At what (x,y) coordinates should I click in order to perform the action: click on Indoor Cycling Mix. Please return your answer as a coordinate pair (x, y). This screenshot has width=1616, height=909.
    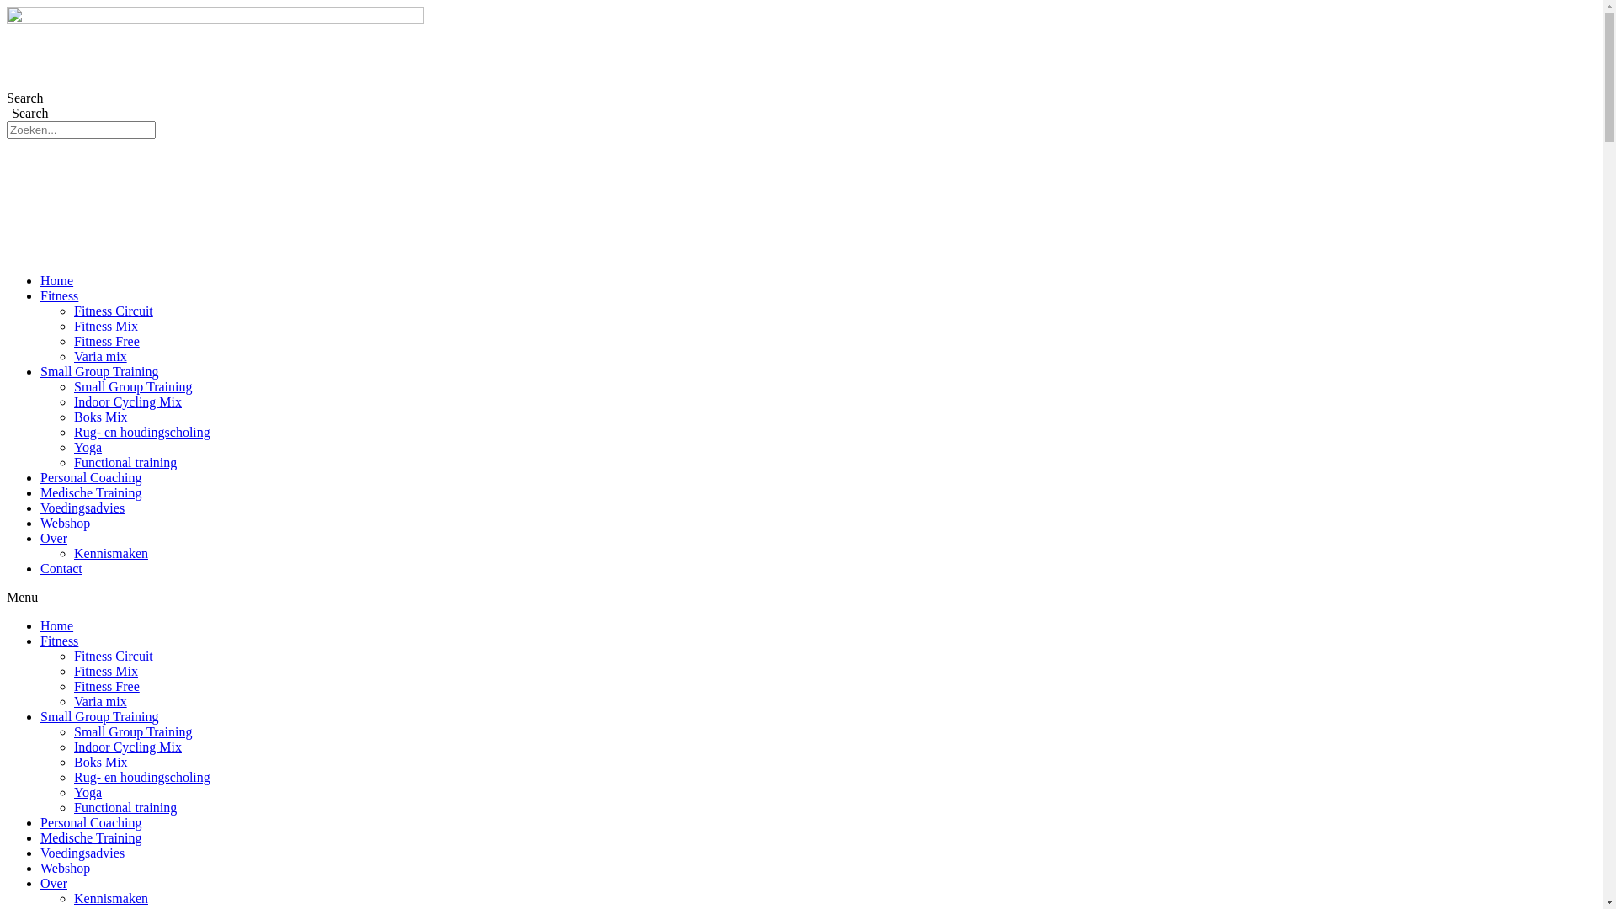
    Looking at the image, I should click on (128, 402).